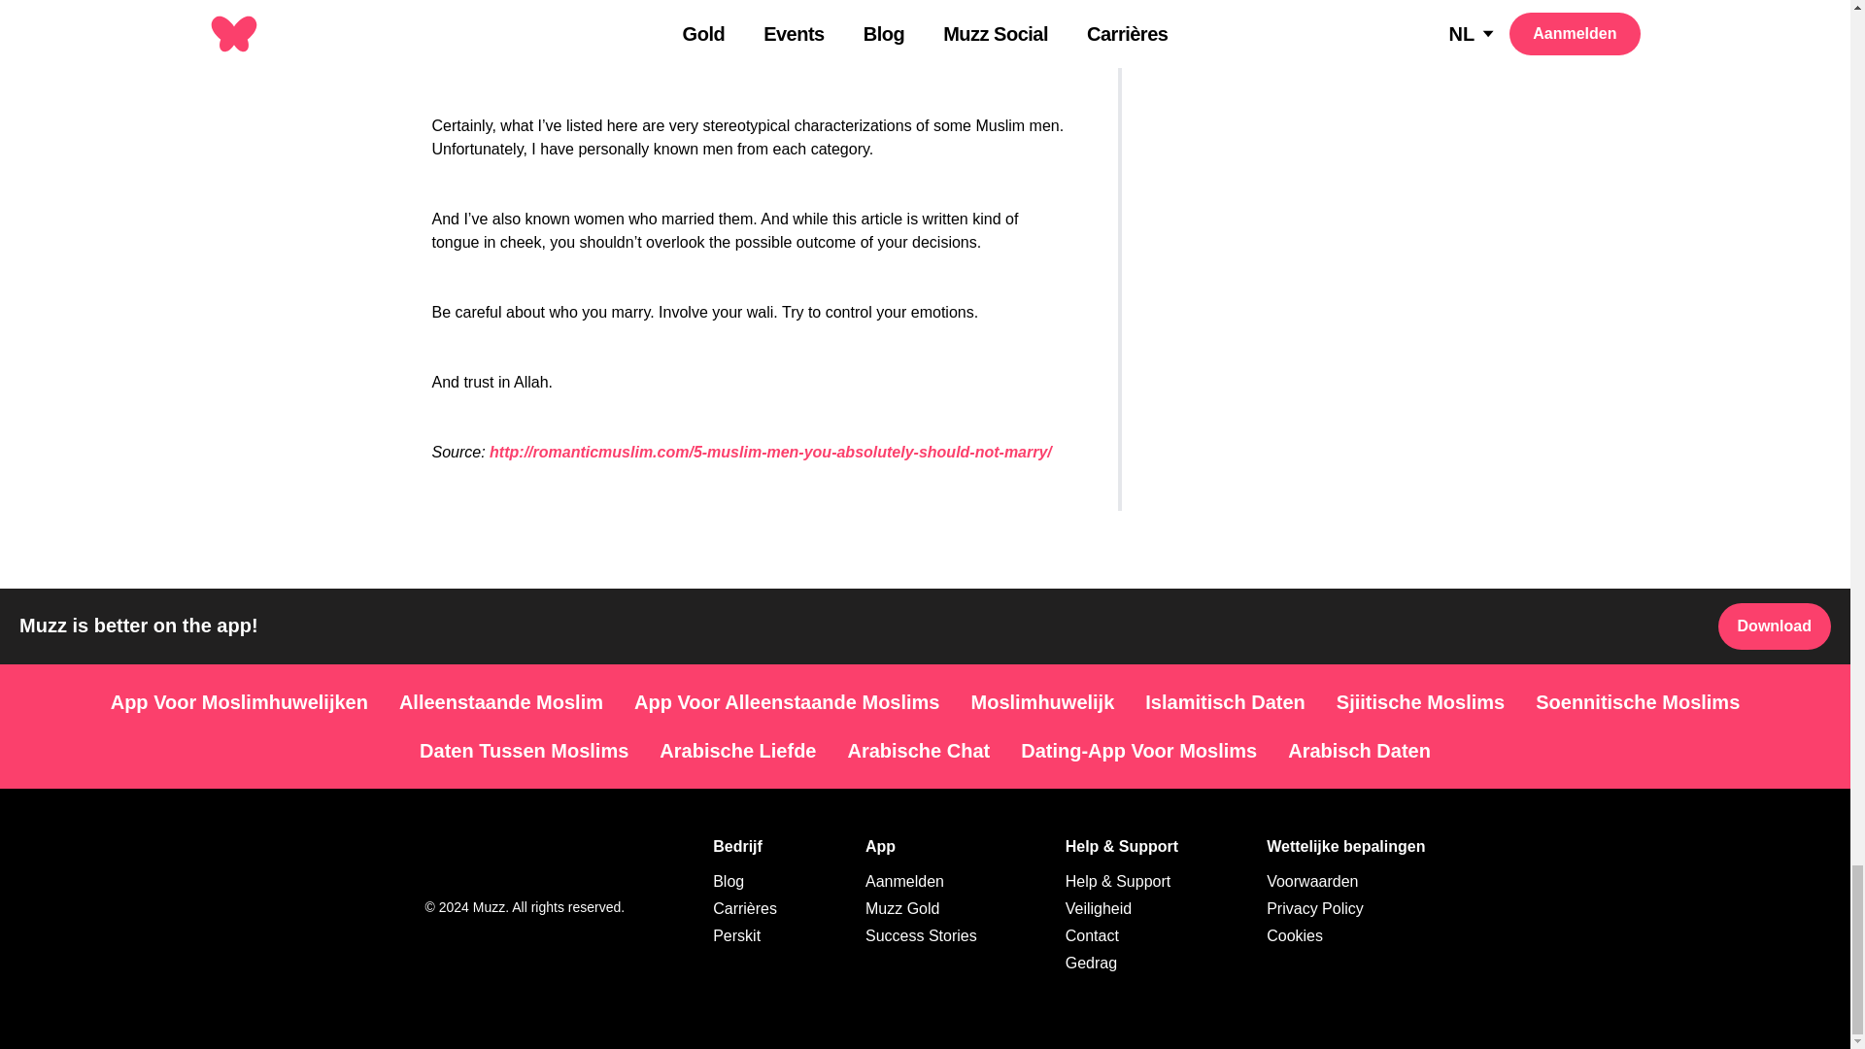 This screenshot has width=1865, height=1049. I want to click on Sjiitische Moslims, so click(1420, 701).